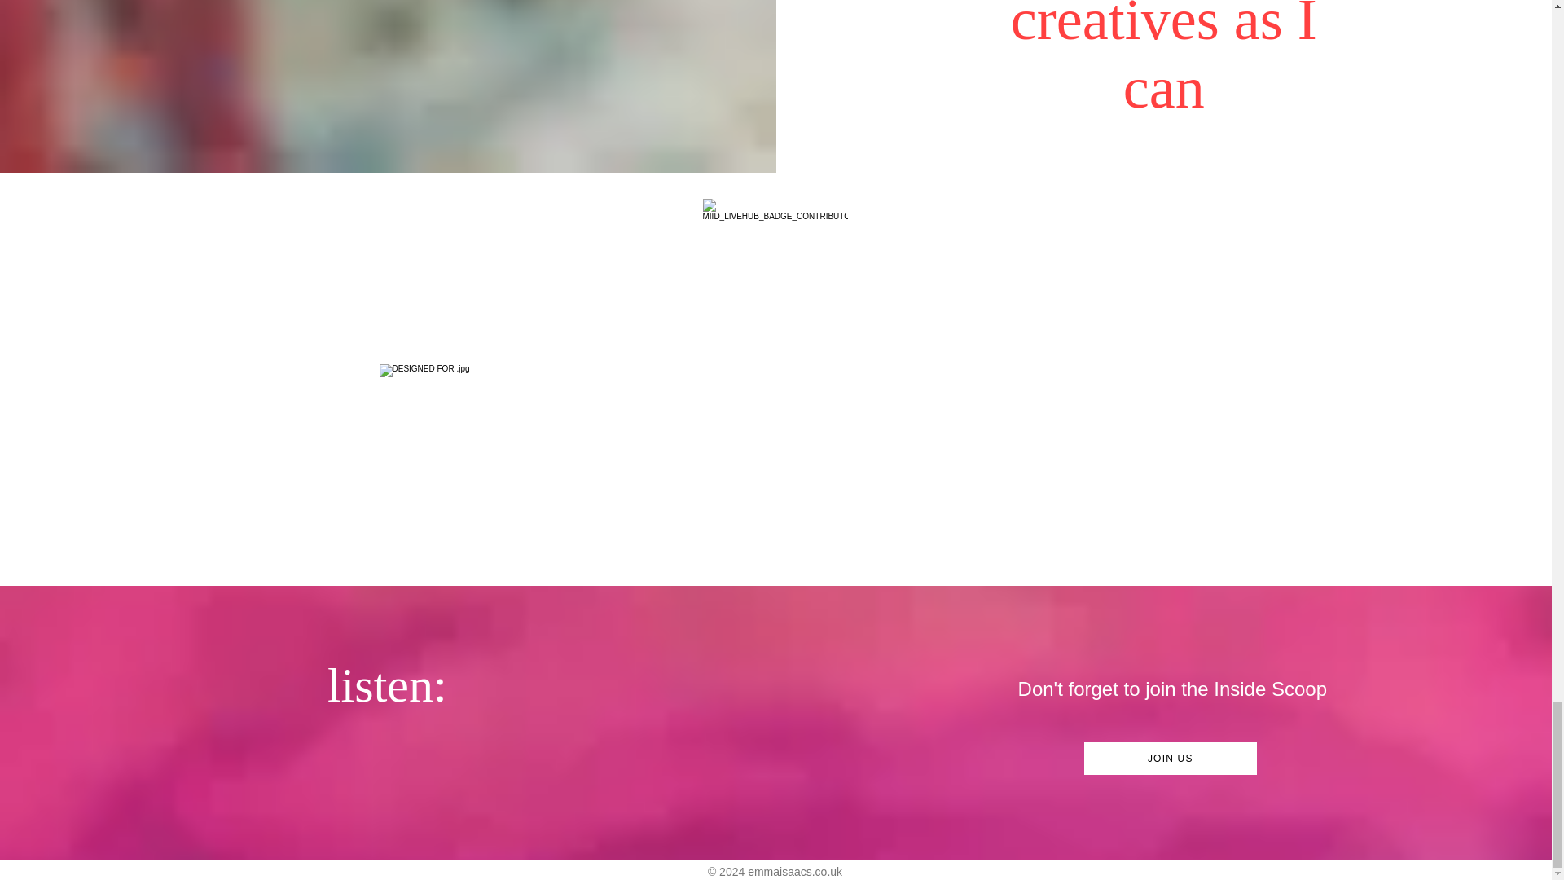 This screenshot has width=1564, height=880. I want to click on JOIN US, so click(1170, 759).